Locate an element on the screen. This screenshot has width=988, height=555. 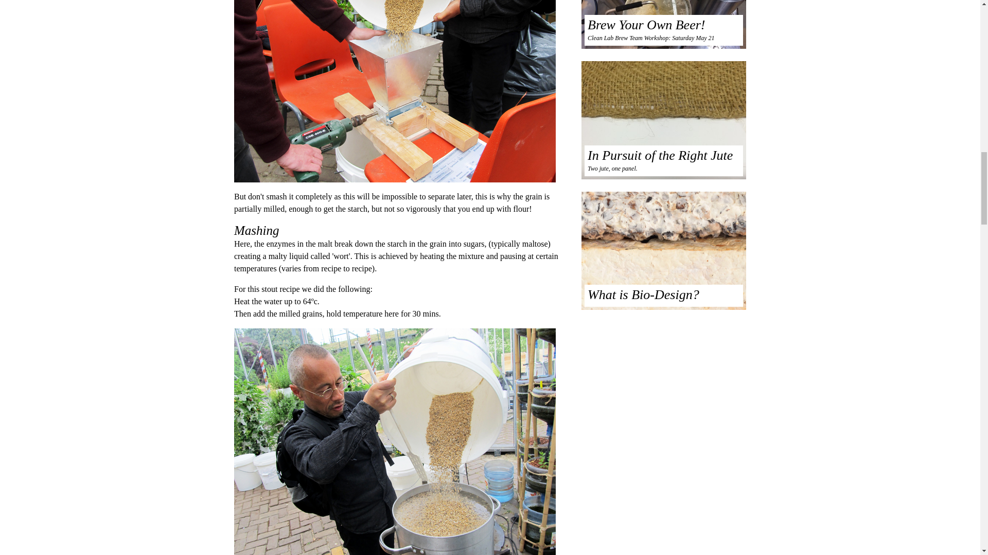
Milling is located at coordinates (400, 91).